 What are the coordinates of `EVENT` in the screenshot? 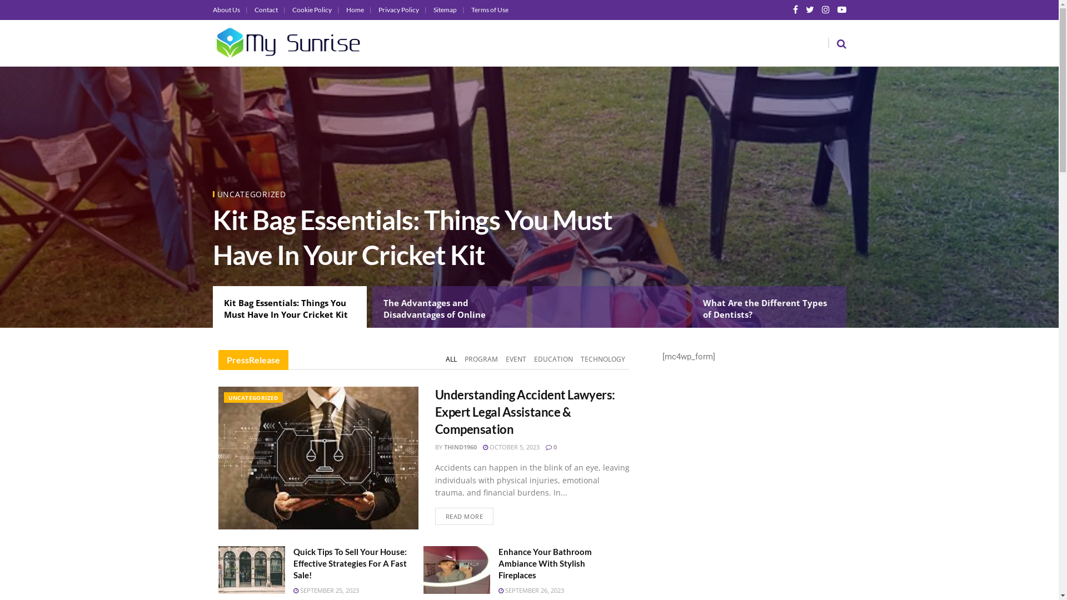 It's located at (516, 359).